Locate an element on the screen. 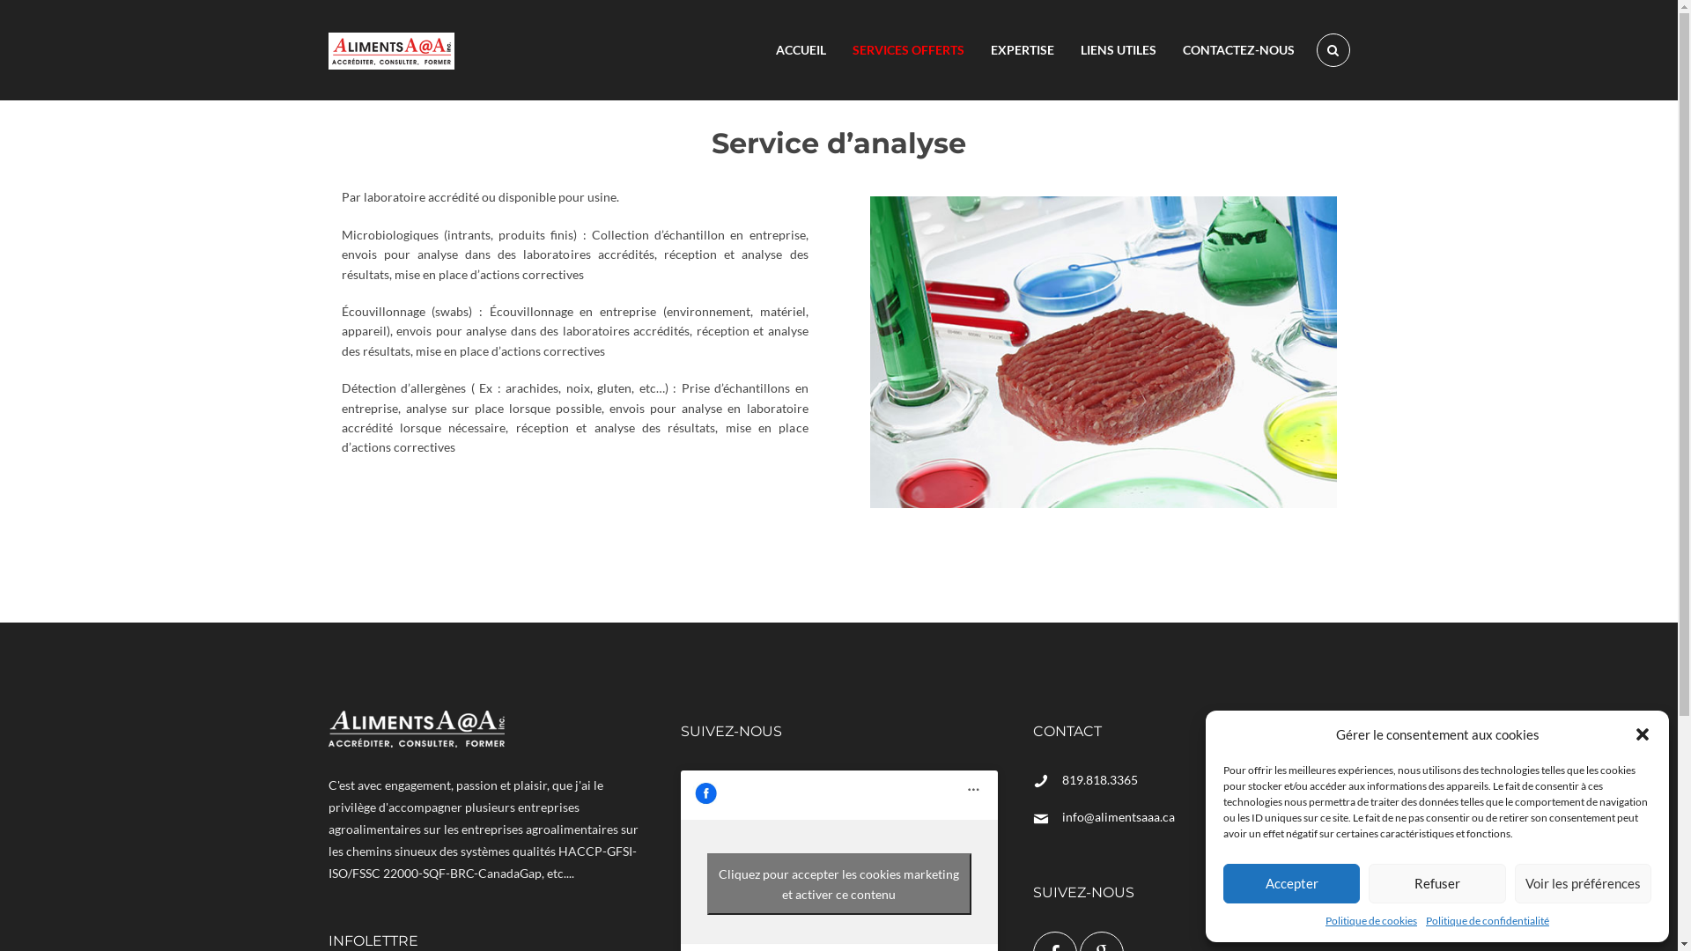  Accepter is located at coordinates (1291, 884).